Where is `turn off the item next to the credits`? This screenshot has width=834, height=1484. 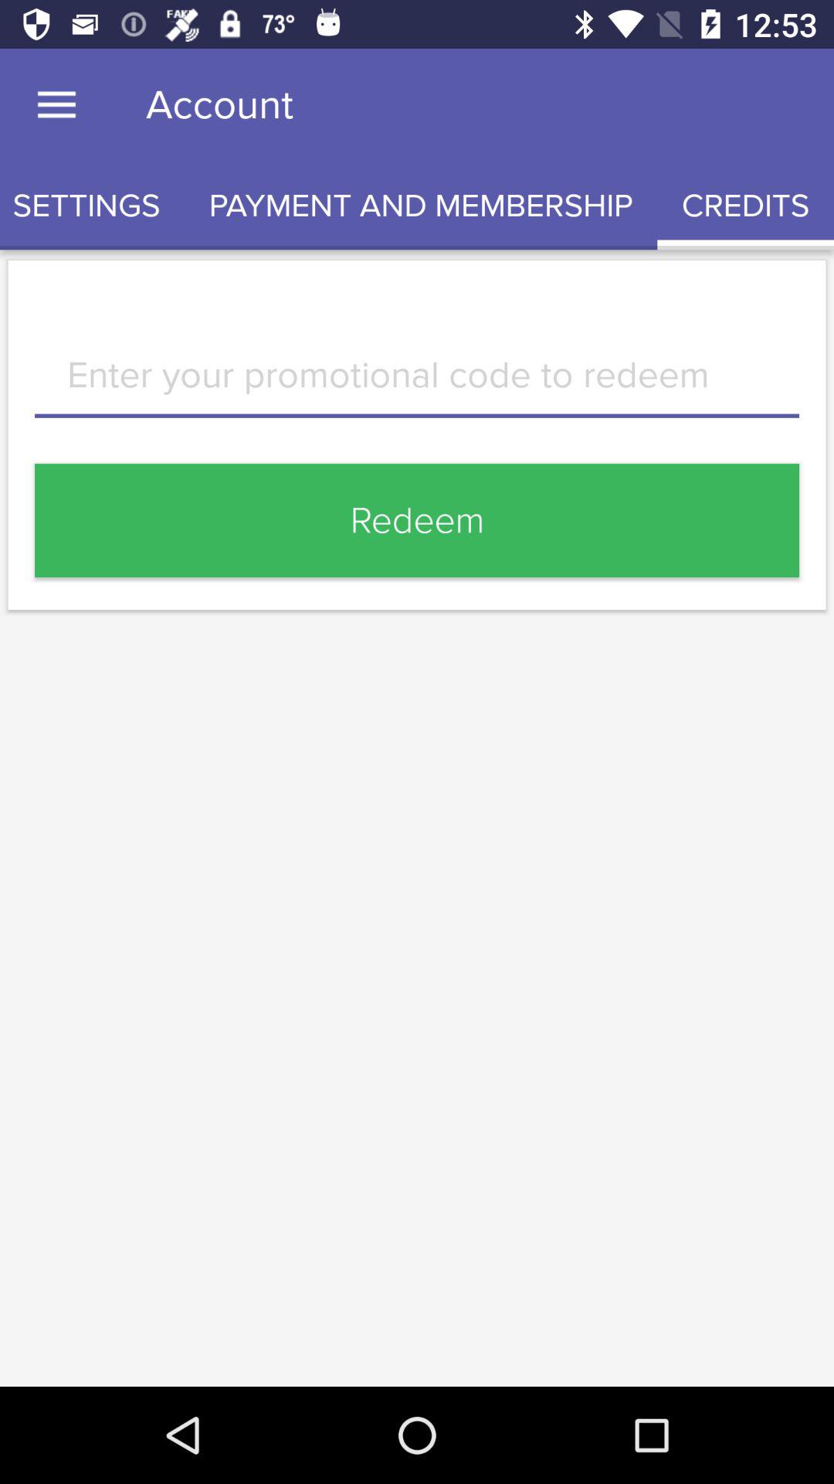
turn off the item next to the credits is located at coordinates (421, 206).